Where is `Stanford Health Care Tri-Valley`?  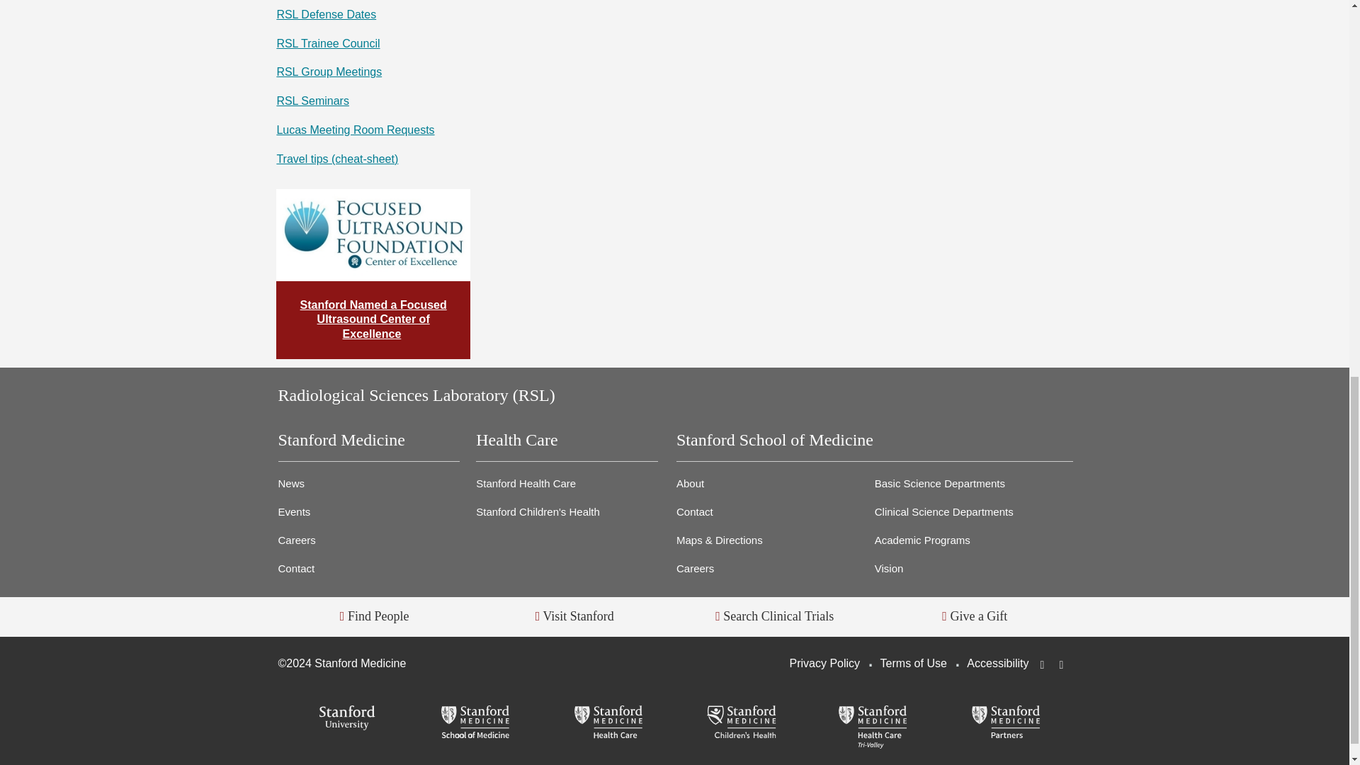
Stanford Health Care Tri-Valley is located at coordinates (873, 727).